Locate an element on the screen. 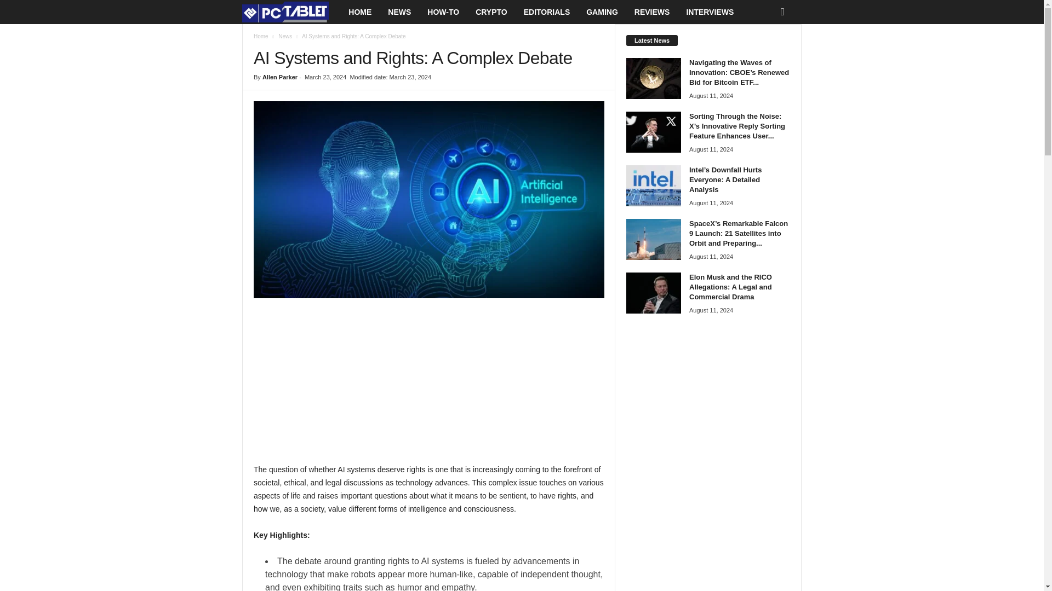  View all posts in News is located at coordinates (285, 36).